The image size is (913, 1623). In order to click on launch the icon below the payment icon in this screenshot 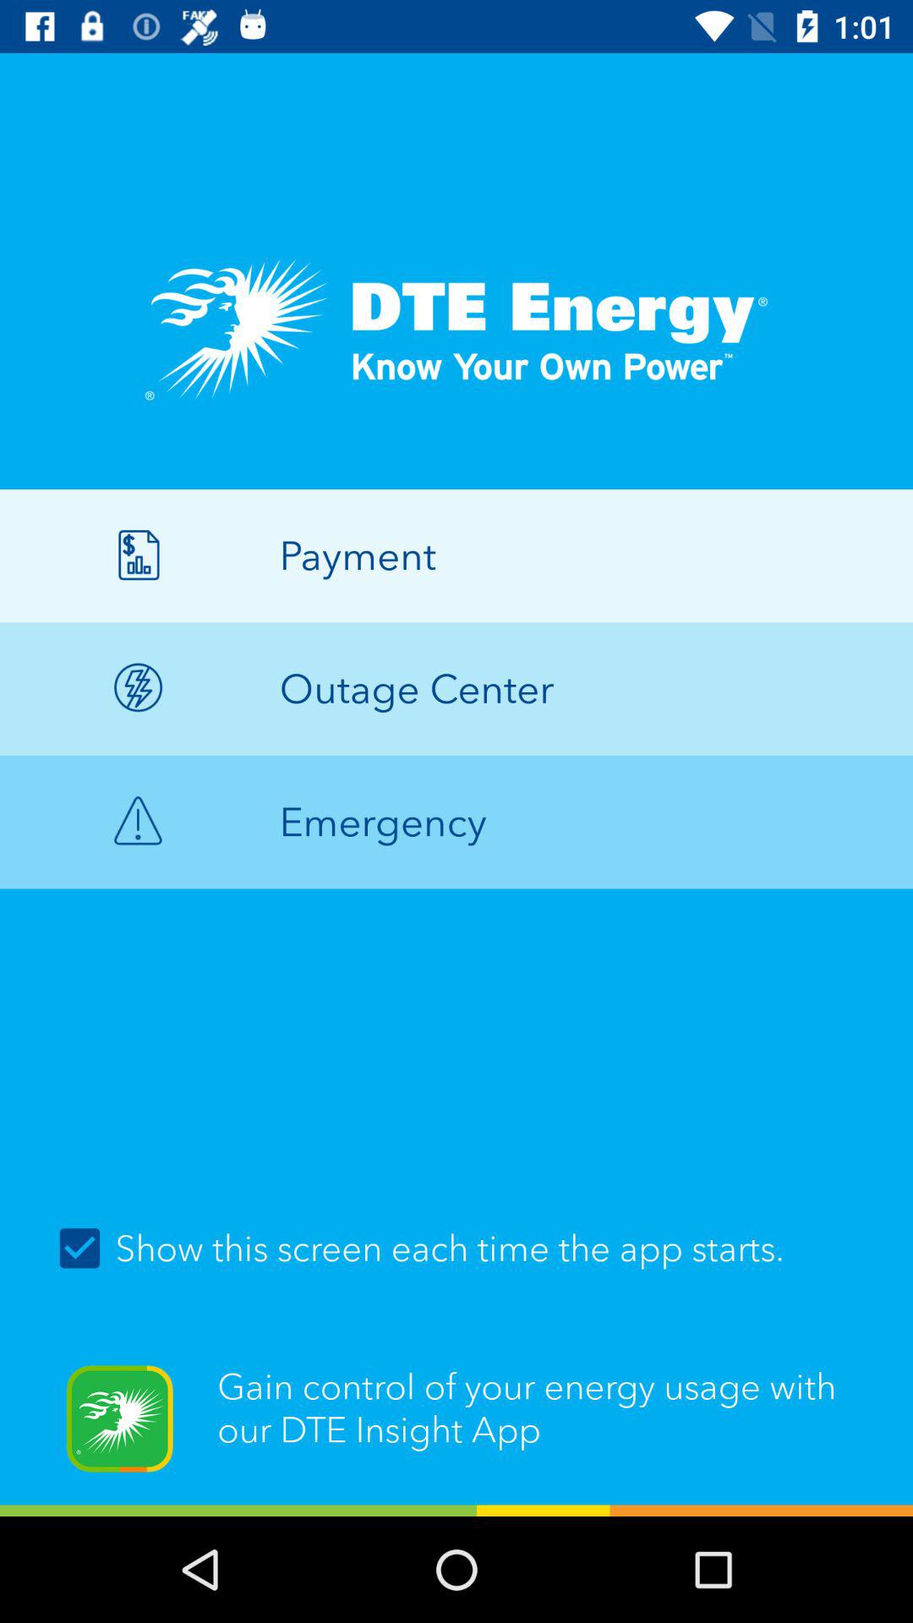, I will do `click(456, 688)`.